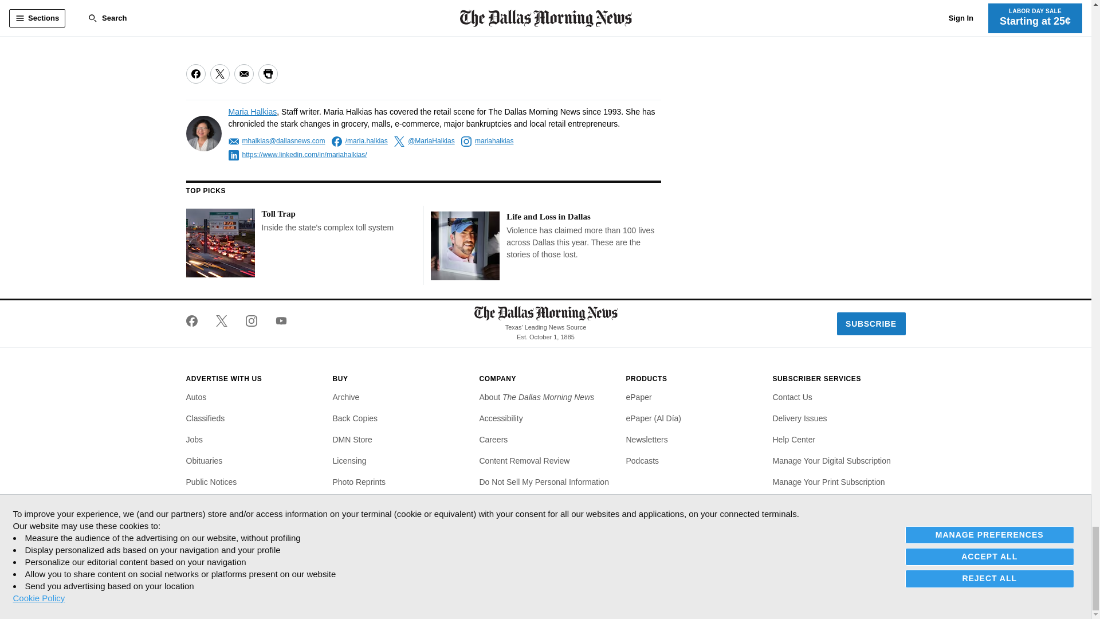  What do you see at coordinates (243, 73) in the screenshot?
I see `Share via Email` at bounding box center [243, 73].